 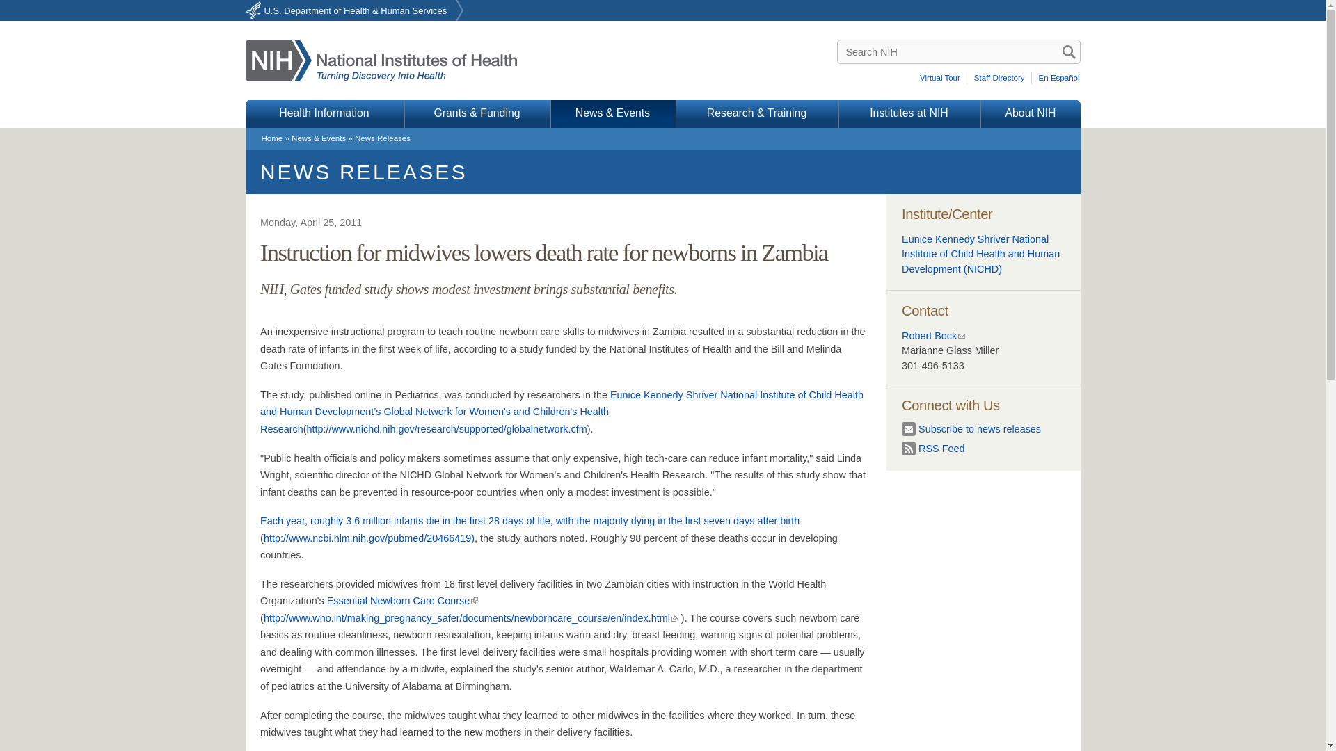 What do you see at coordinates (324, 113) in the screenshot?
I see `Health Information` at bounding box center [324, 113].